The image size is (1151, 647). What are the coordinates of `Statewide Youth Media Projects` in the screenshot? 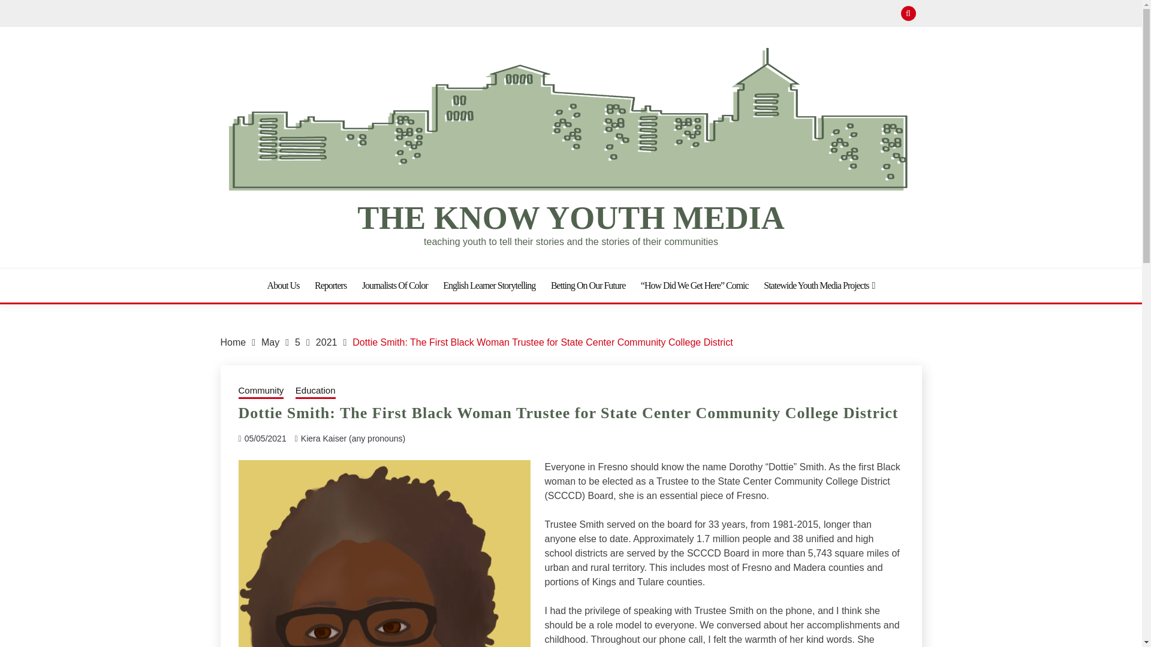 It's located at (819, 285).